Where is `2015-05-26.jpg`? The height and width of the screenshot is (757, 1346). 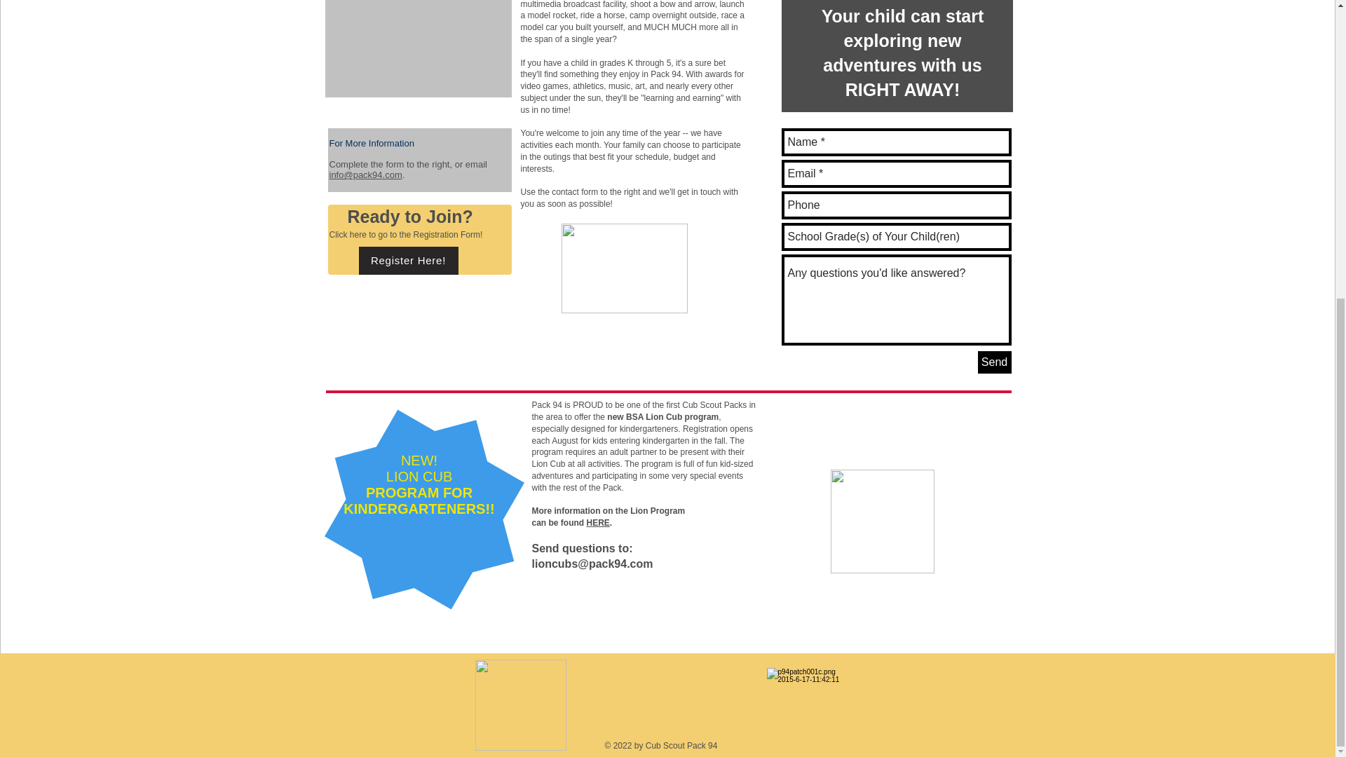
2015-05-26.jpg is located at coordinates (418, 49).